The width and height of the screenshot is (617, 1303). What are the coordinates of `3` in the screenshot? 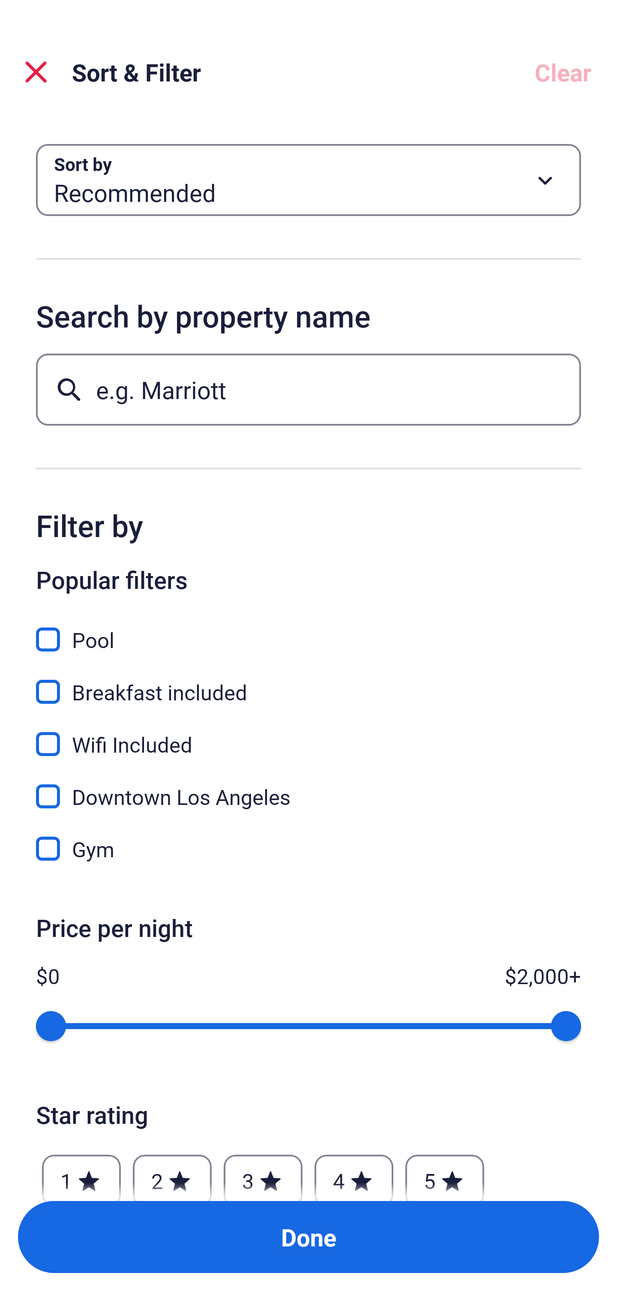 It's located at (263, 1173).